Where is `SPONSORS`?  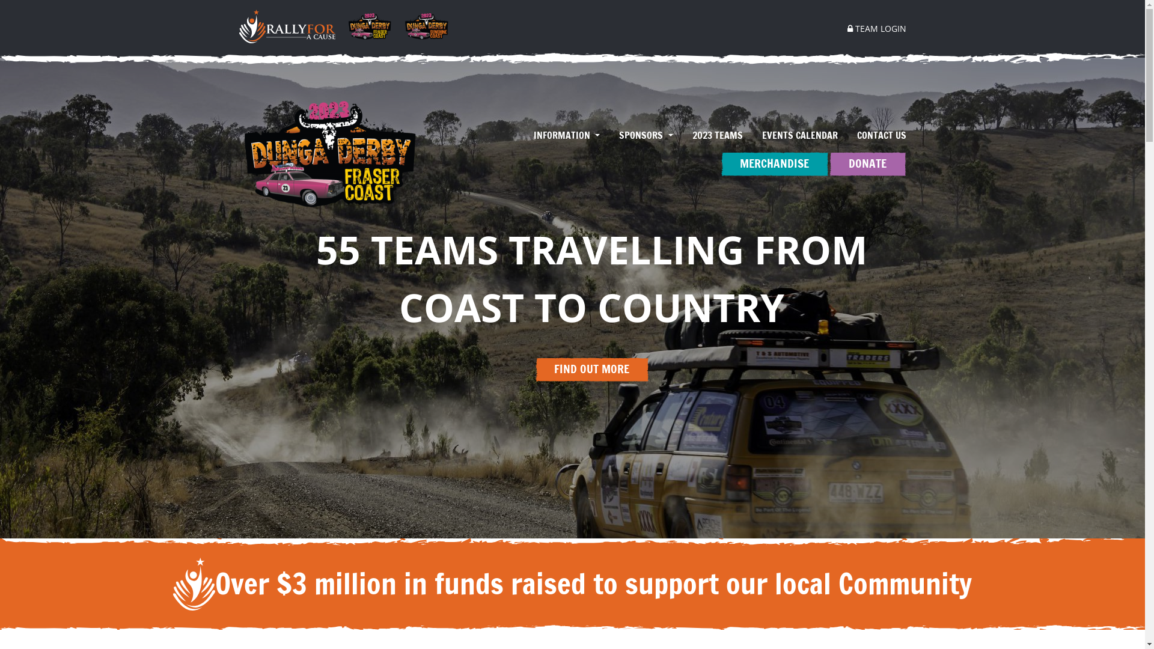
SPONSORS is located at coordinates (646, 135).